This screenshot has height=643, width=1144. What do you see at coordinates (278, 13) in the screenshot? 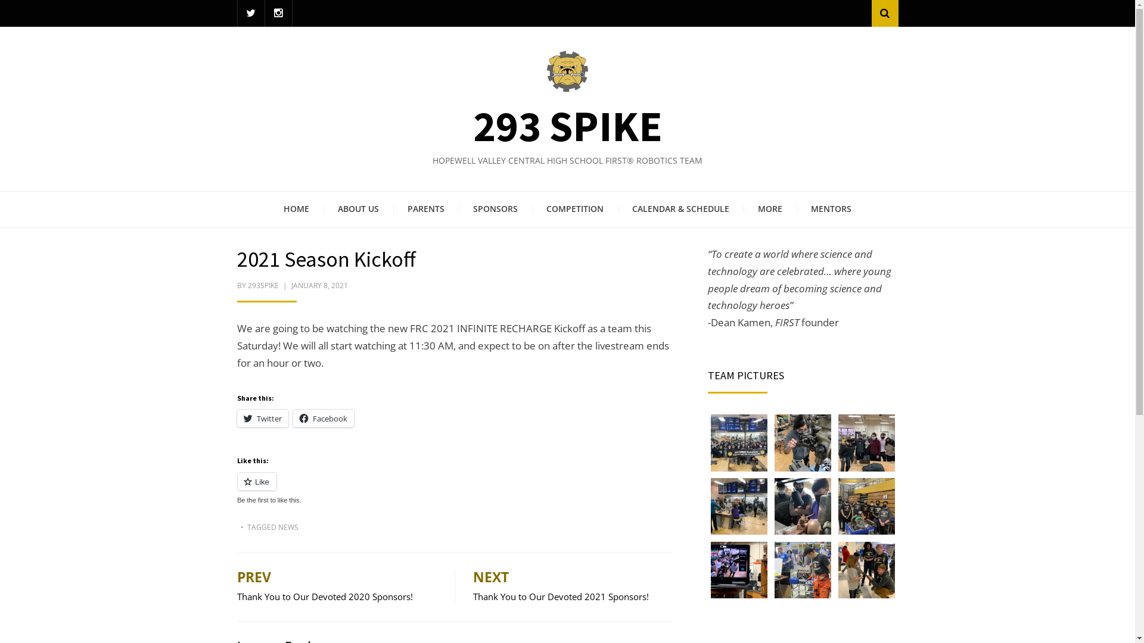
I see `Instagram` at bounding box center [278, 13].